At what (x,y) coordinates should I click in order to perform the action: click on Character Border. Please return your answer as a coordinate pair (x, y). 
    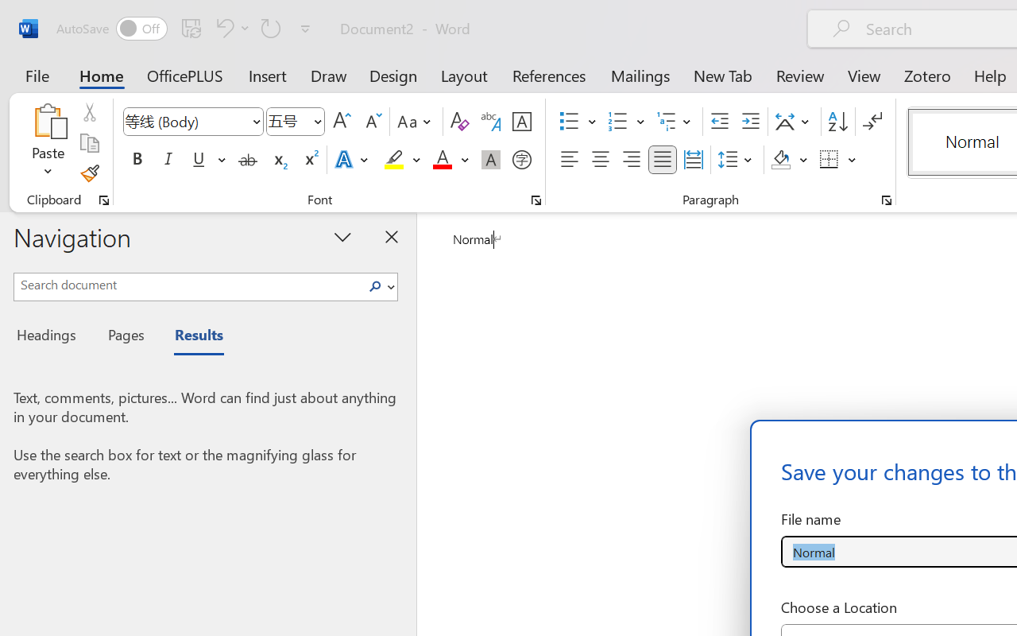
    Looking at the image, I should click on (521, 122).